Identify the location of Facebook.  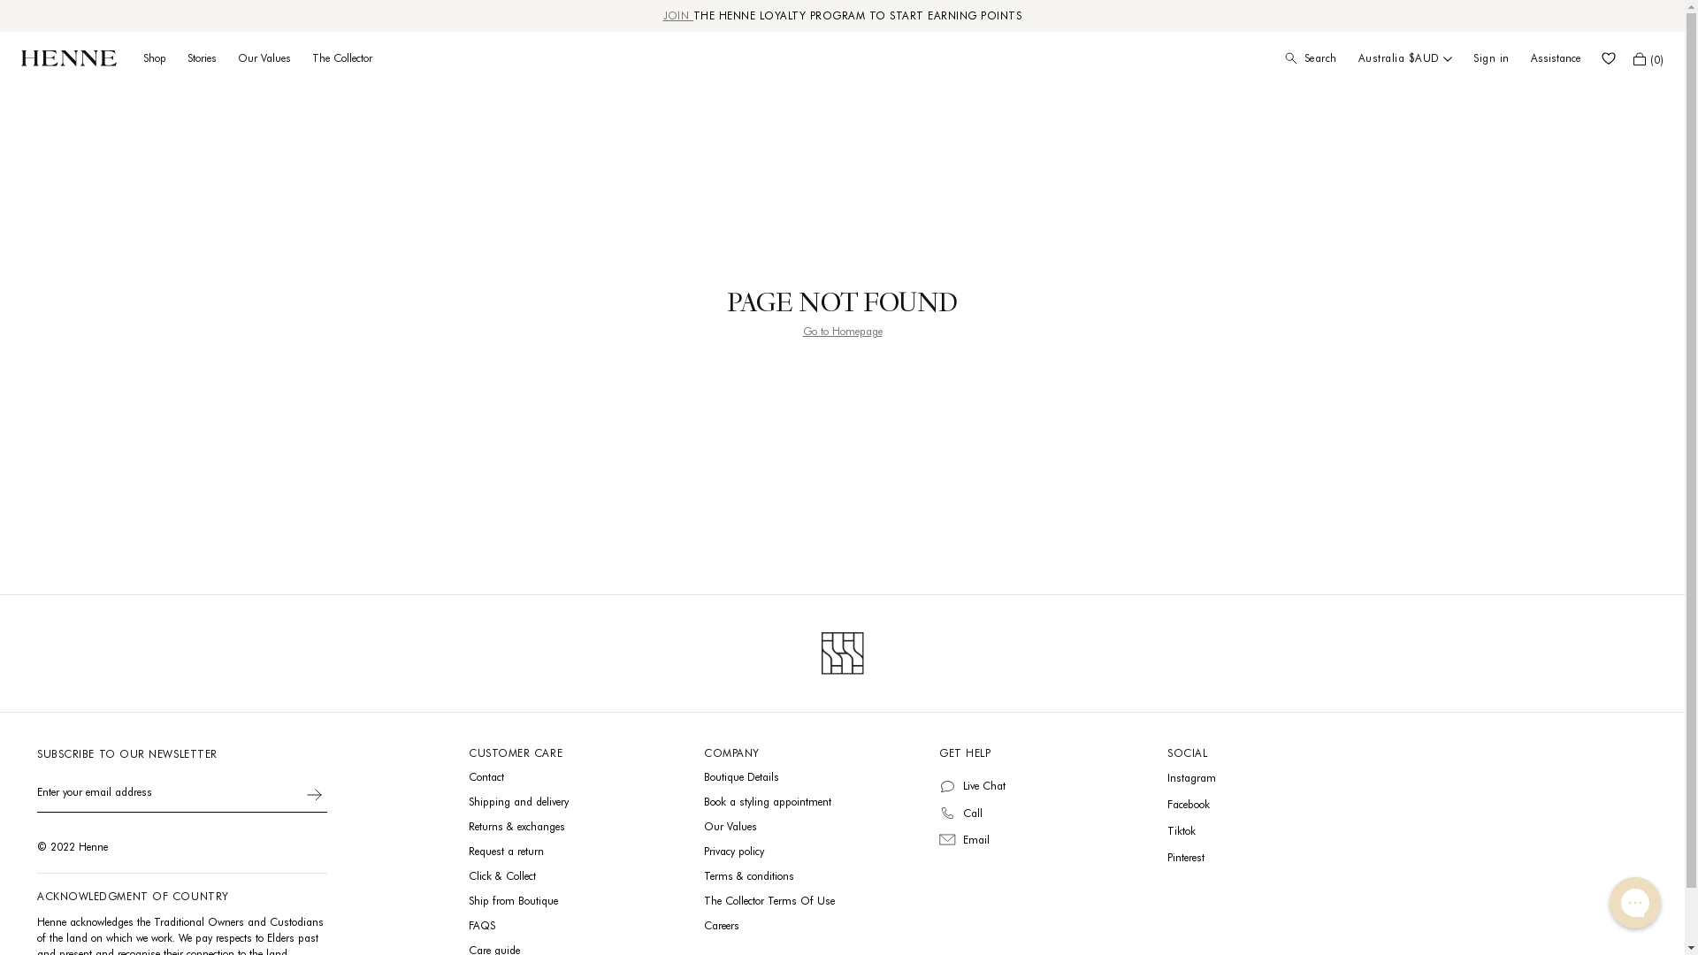
(1189, 805).